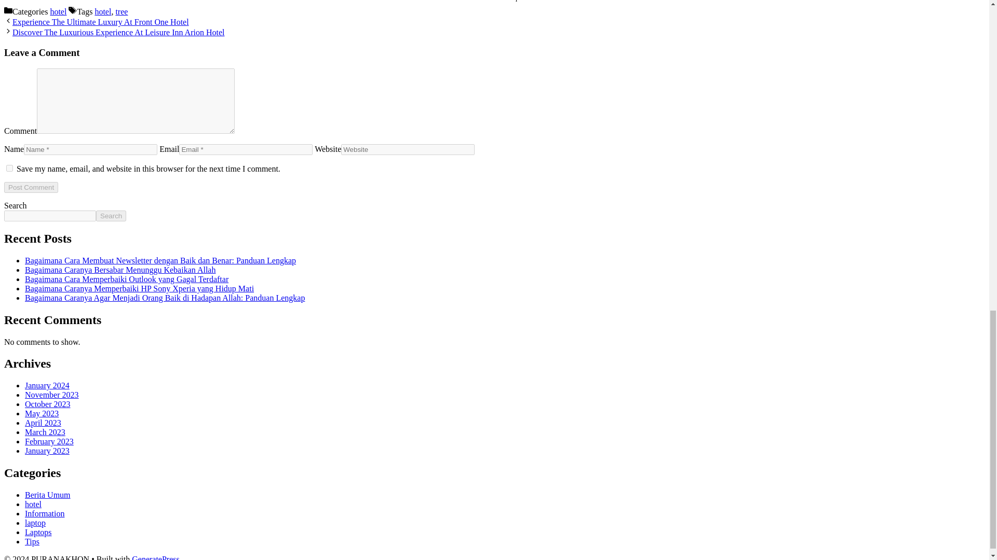 The height and width of the screenshot is (560, 997). I want to click on Experience The Ultimate Luxury At Front One Hotel, so click(101, 22).